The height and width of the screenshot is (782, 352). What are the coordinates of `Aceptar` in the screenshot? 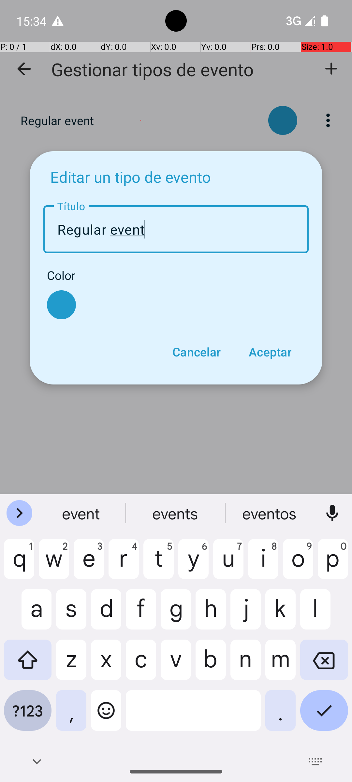 It's located at (270, 352).